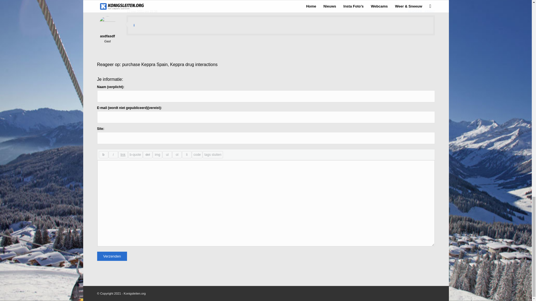 This screenshot has width=536, height=301. What do you see at coordinates (213, 155) in the screenshot?
I see `Alle open tags sluiten` at bounding box center [213, 155].